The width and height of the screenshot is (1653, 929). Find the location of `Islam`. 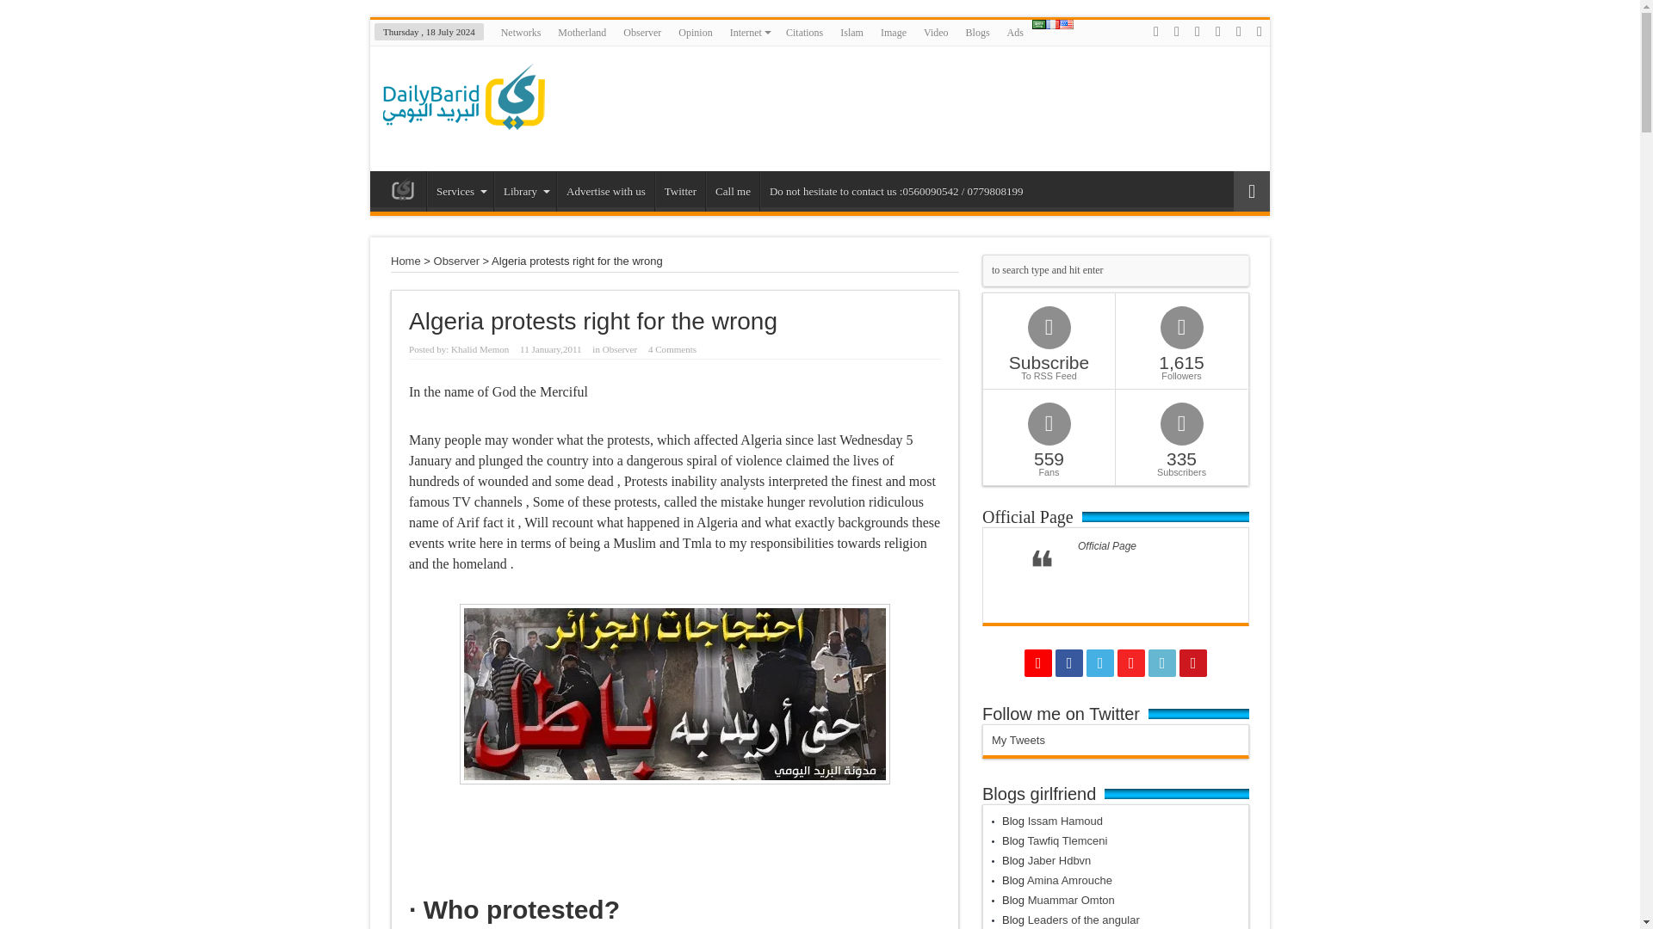

Islam is located at coordinates (851, 32).